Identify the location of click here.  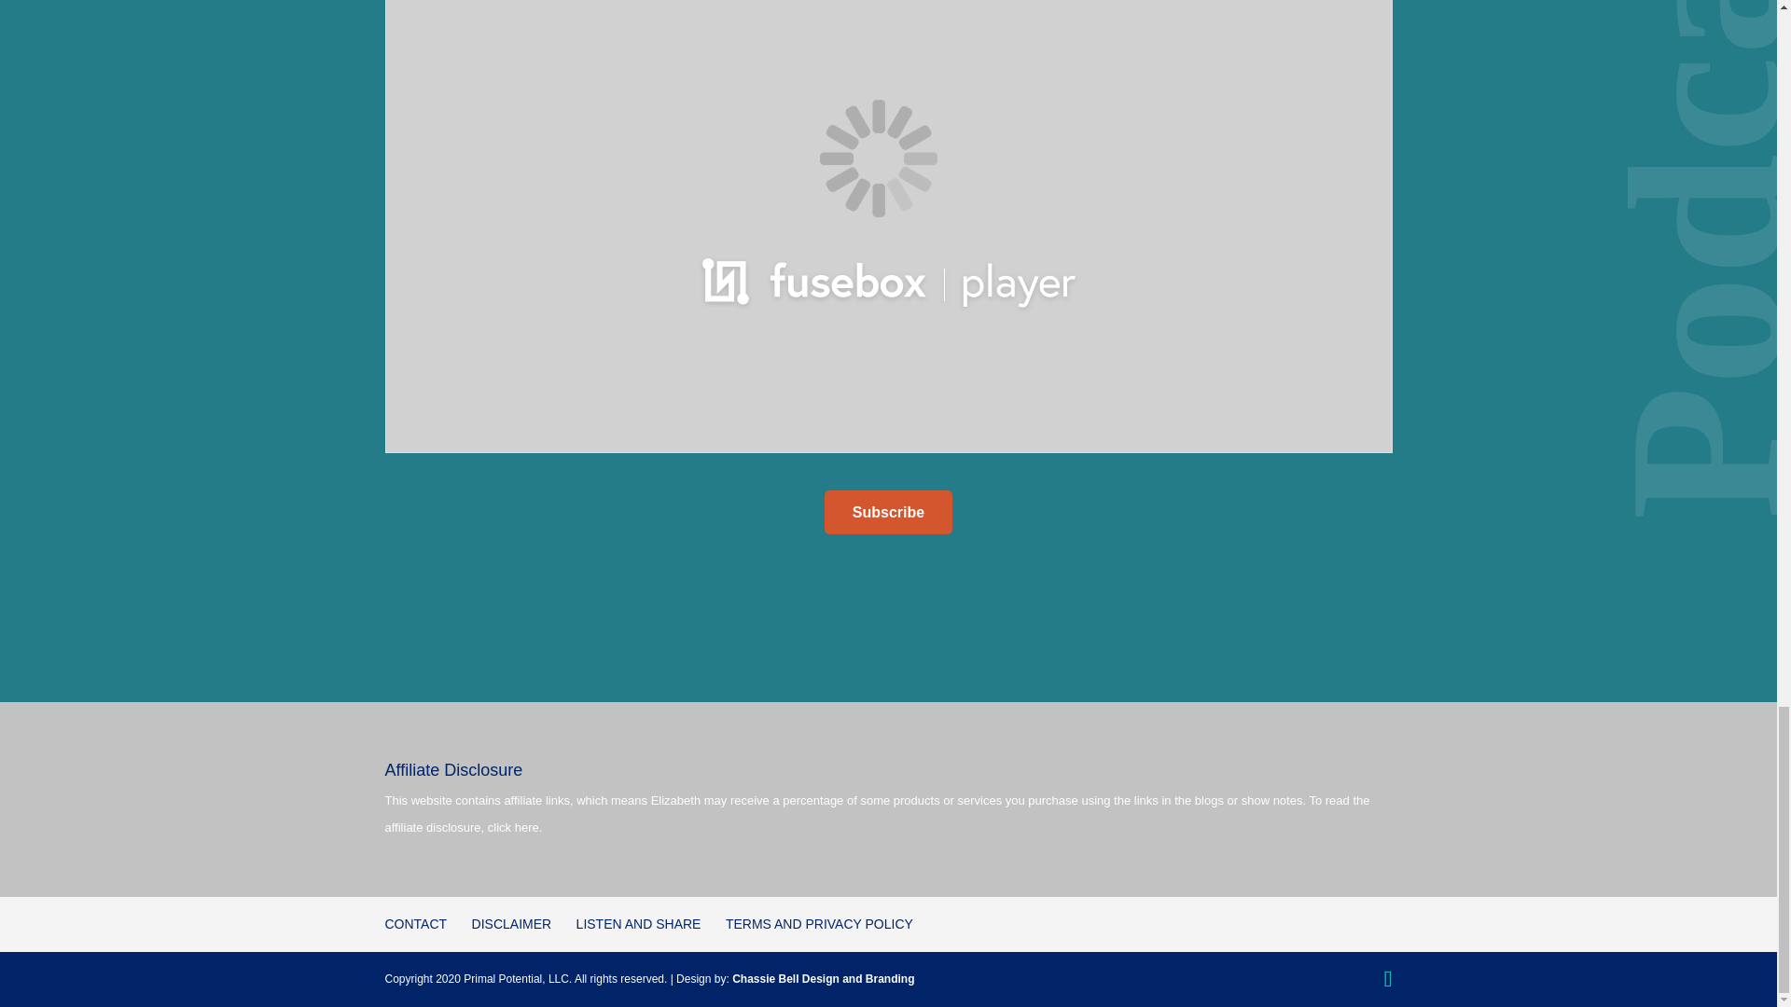
(513, 828).